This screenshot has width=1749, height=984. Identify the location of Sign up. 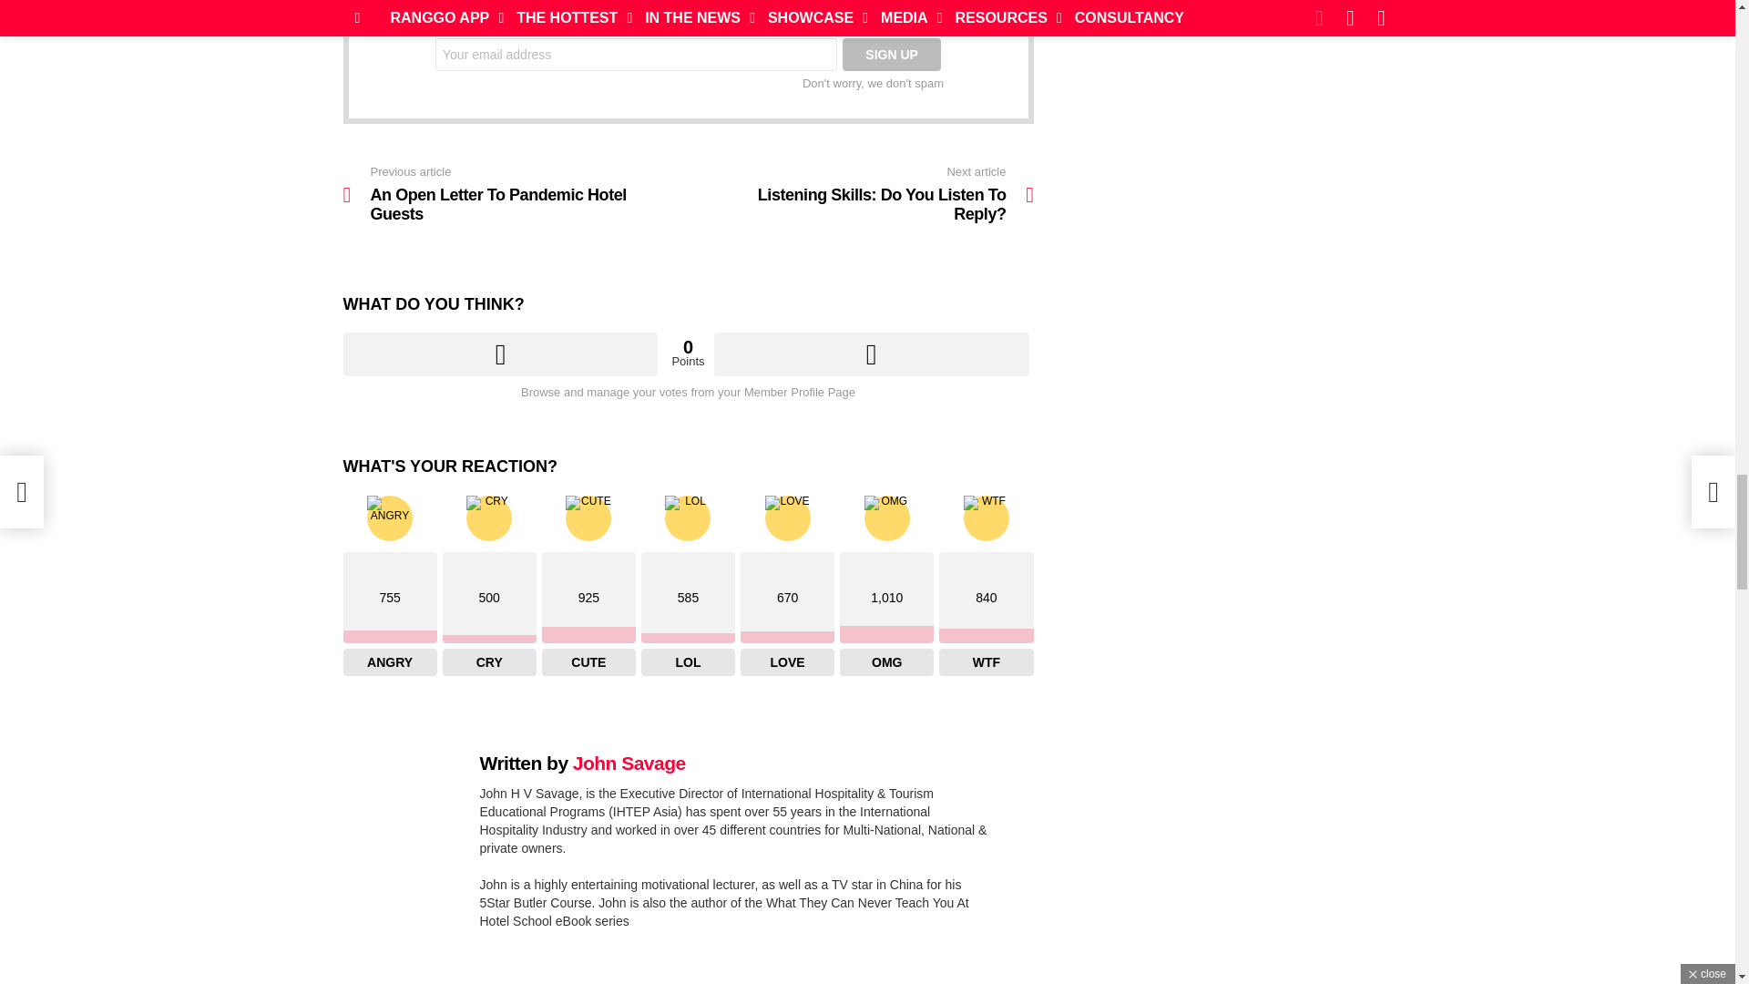
(891, 55).